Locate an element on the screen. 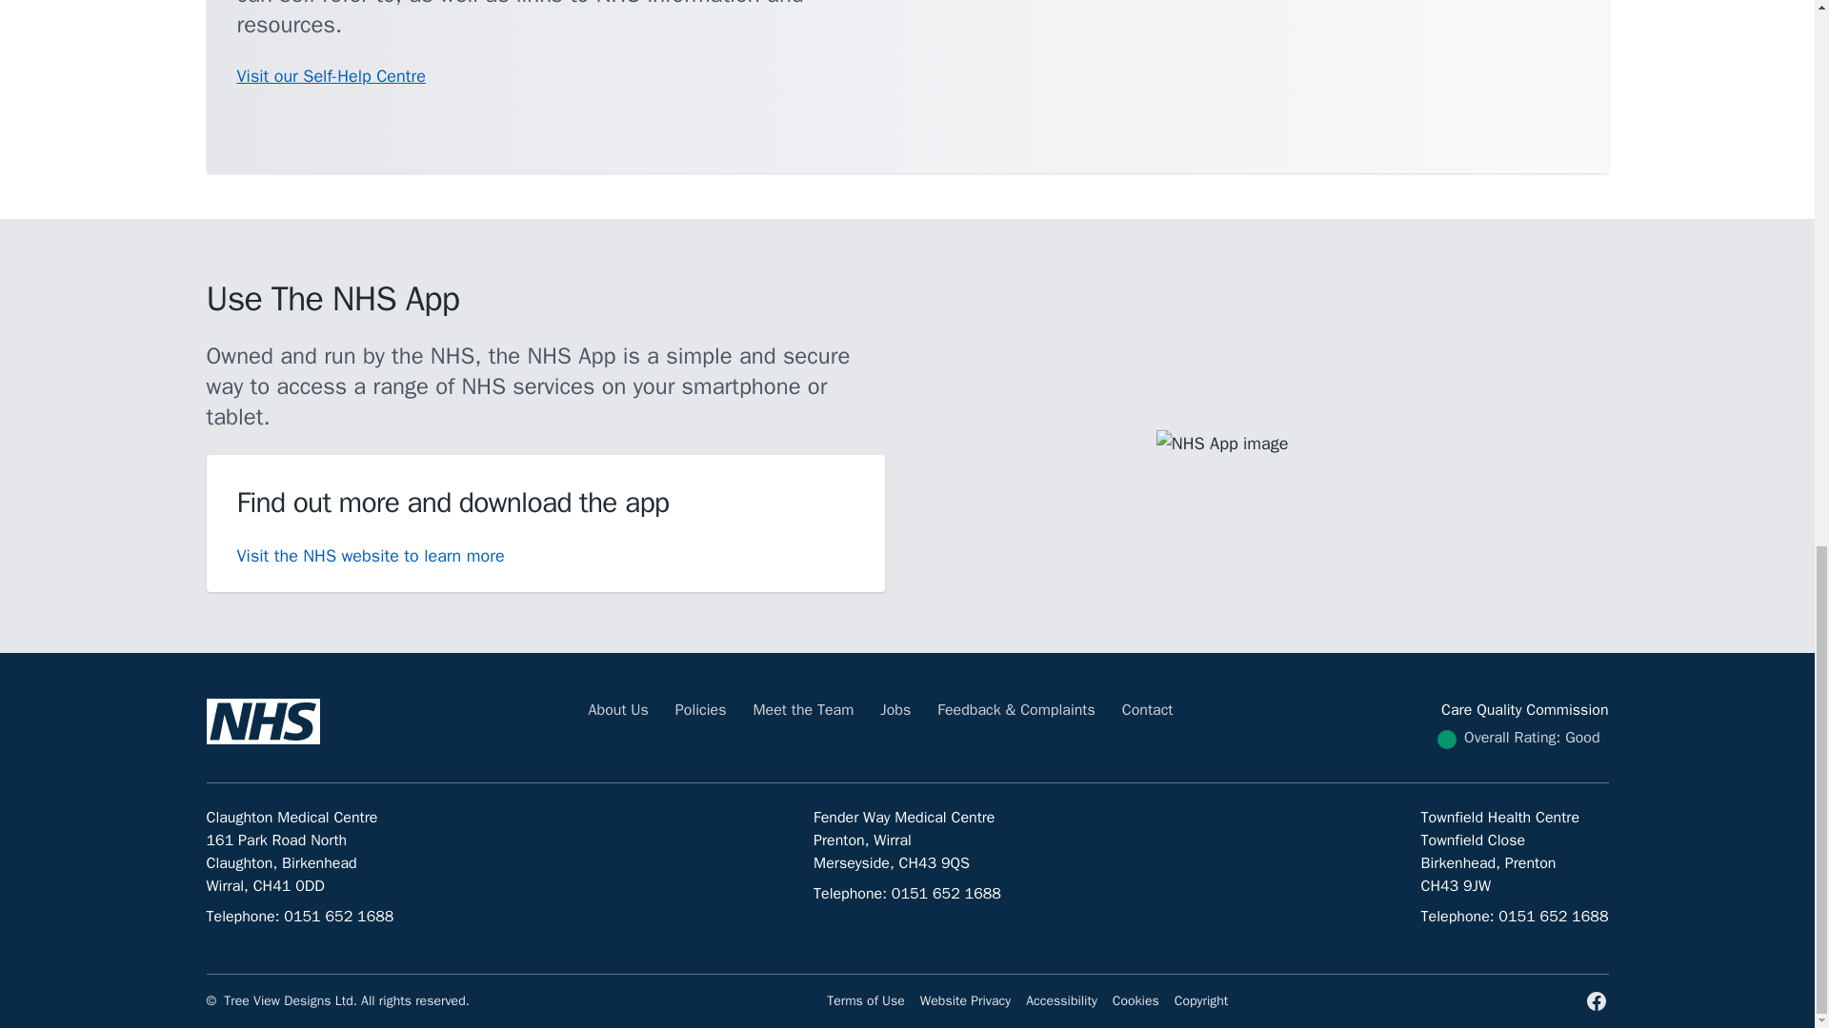  0151 652 1688 is located at coordinates (946, 893).